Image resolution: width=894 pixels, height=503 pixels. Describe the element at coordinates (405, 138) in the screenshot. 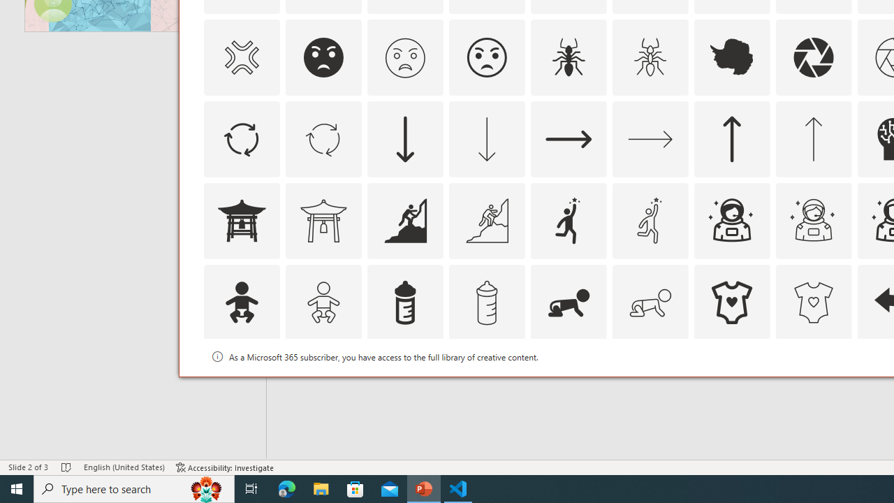

I see `AutomationID: Icons_ArrowDown` at that location.